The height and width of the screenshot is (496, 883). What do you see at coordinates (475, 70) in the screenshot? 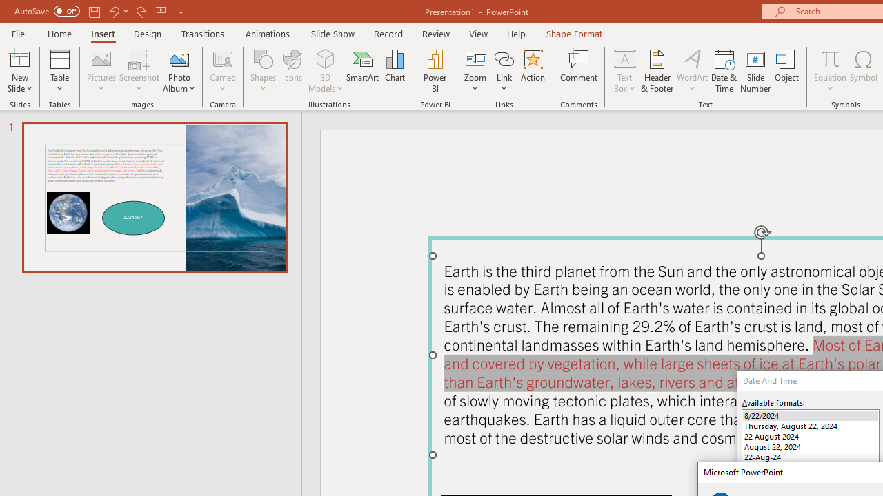
I see `Zoom` at bounding box center [475, 70].